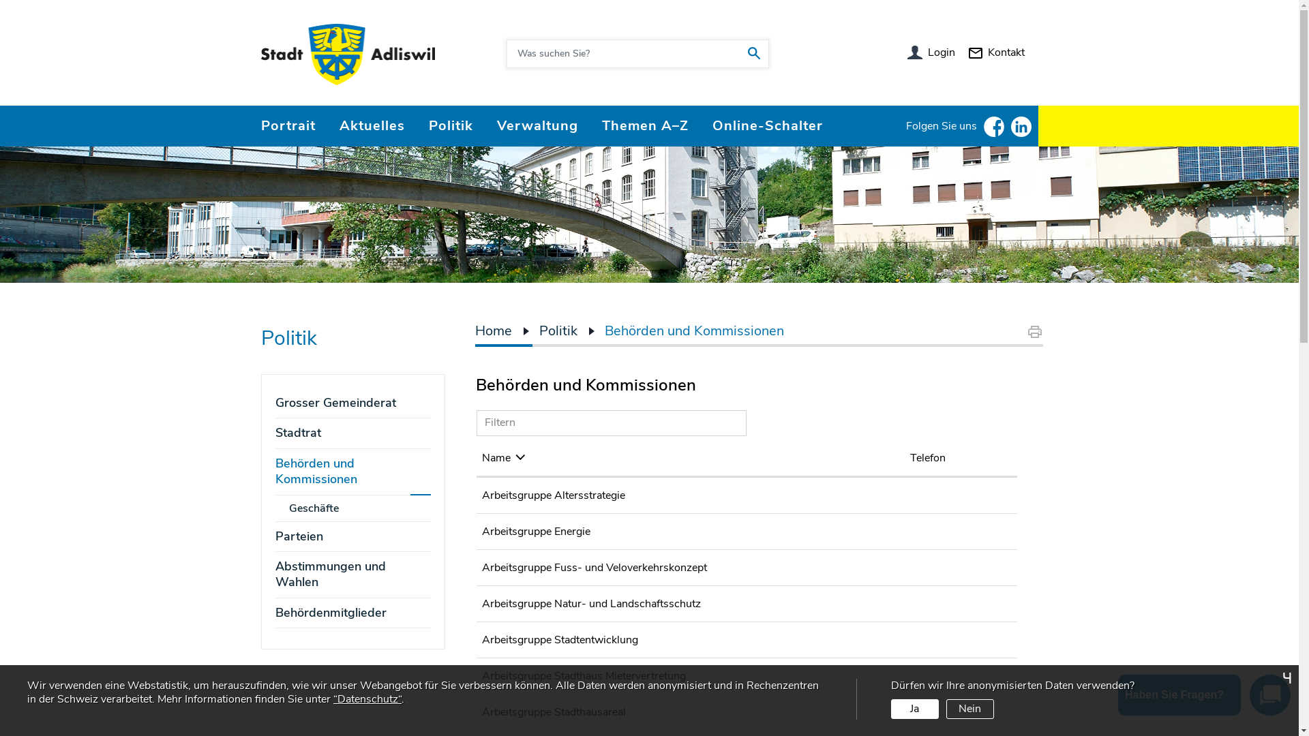 The width and height of the screenshot is (1309, 736). I want to click on Politik, so click(450, 125).